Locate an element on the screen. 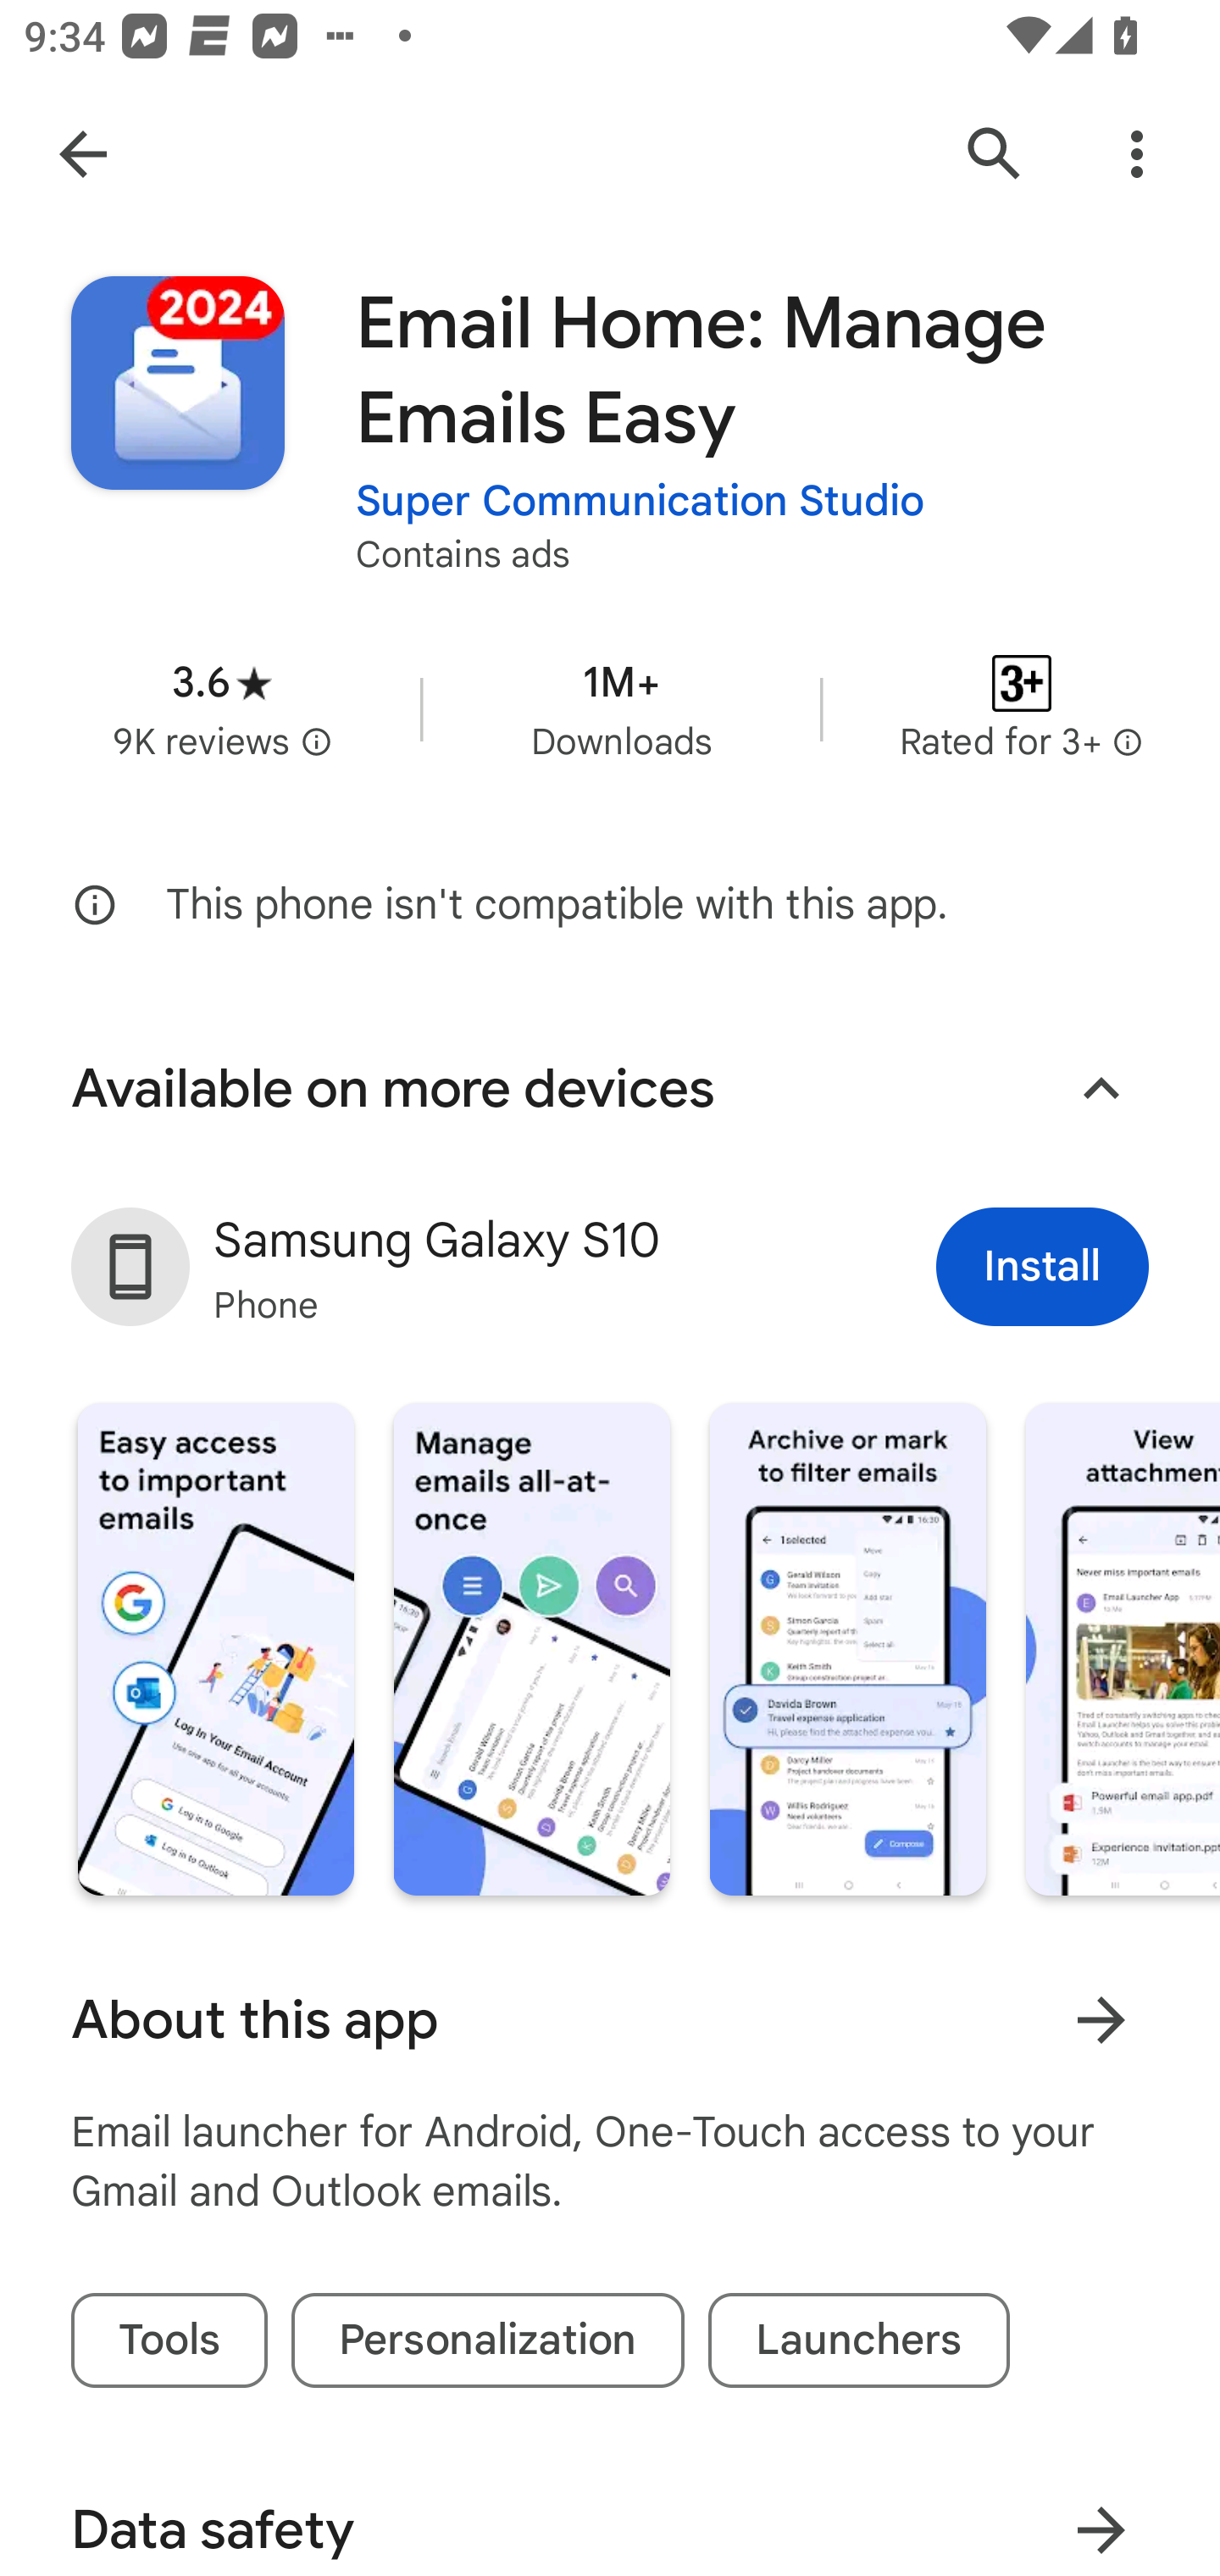 The image size is (1220, 2576). Learn more about data safety is located at coordinates (1101, 2518).